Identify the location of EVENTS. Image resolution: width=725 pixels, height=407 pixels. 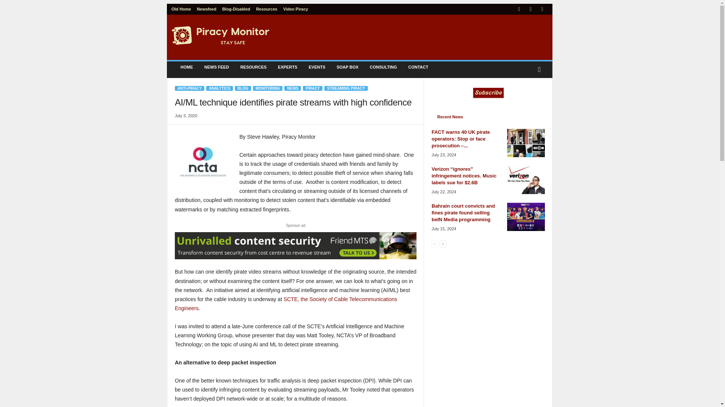
(316, 67).